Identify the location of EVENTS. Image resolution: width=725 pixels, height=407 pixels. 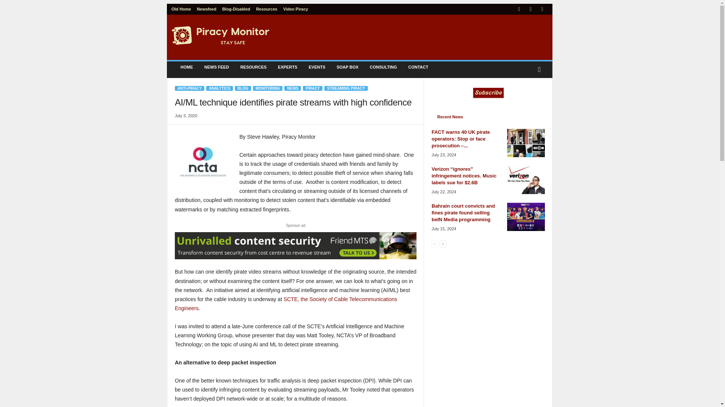
(316, 67).